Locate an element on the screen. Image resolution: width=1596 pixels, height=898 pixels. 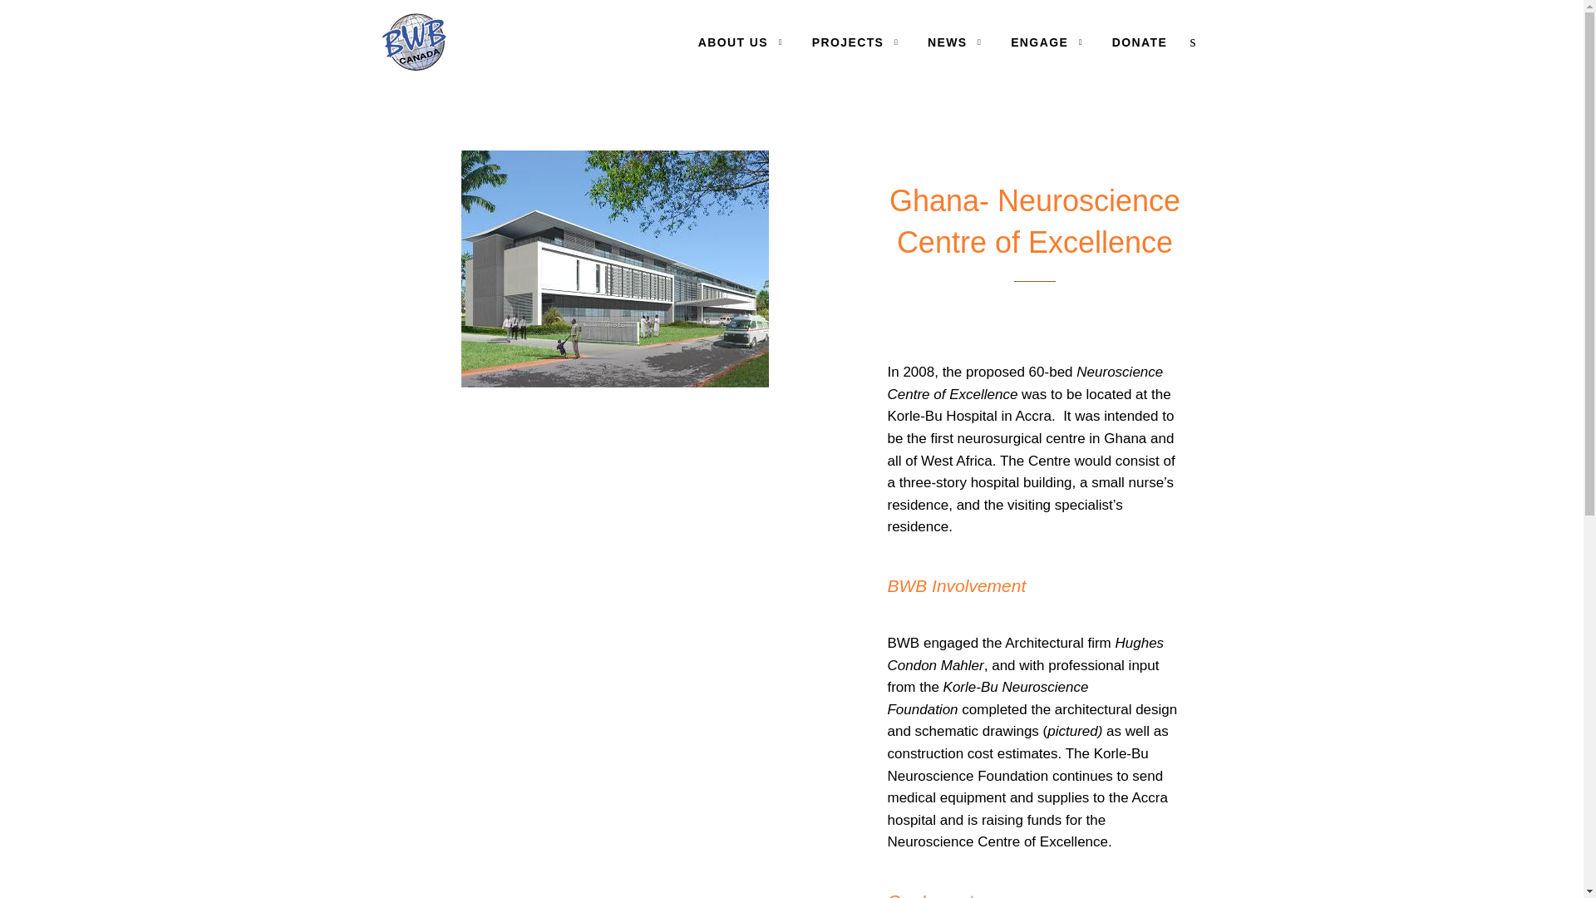
ENGAGE is located at coordinates (1047, 42).